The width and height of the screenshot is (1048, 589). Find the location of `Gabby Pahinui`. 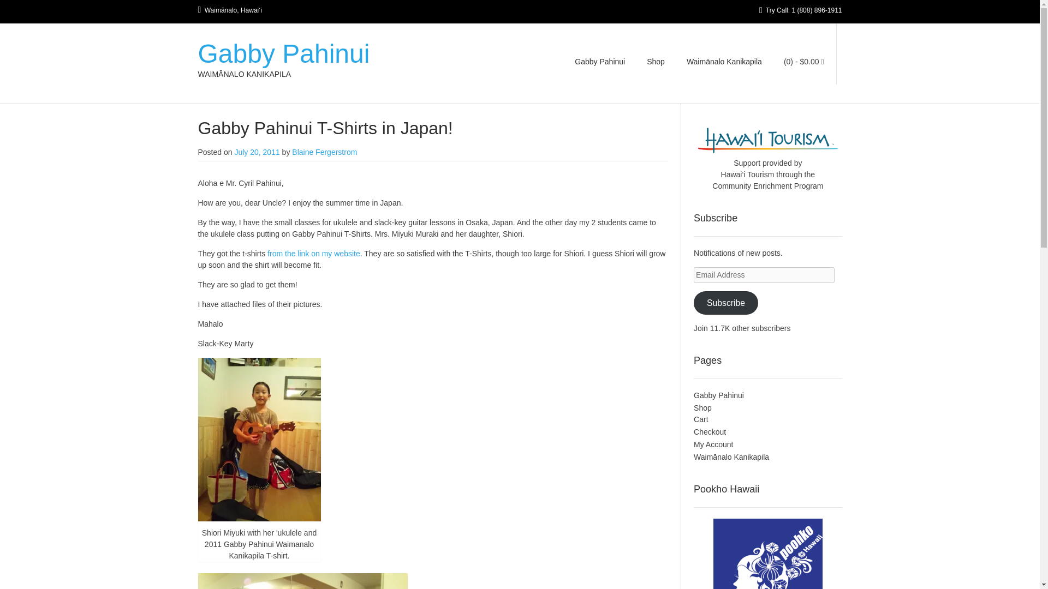

Gabby Pahinui is located at coordinates (599, 63).